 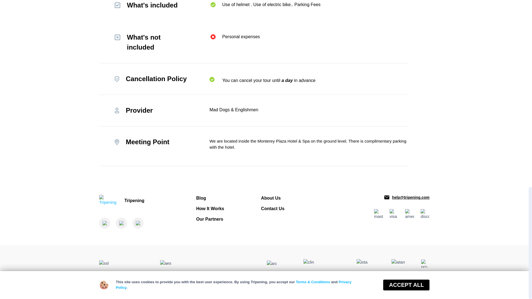 I want to click on Tripening, so click(x=141, y=201).